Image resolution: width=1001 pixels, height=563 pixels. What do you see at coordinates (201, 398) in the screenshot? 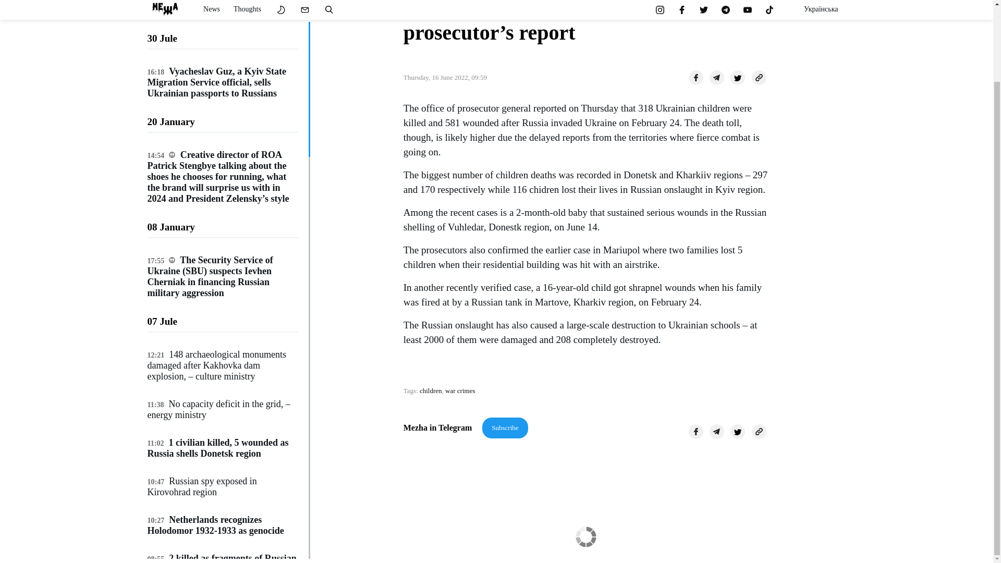
I see `Russian spy exposed in Kirovohrad region` at bounding box center [201, 398].